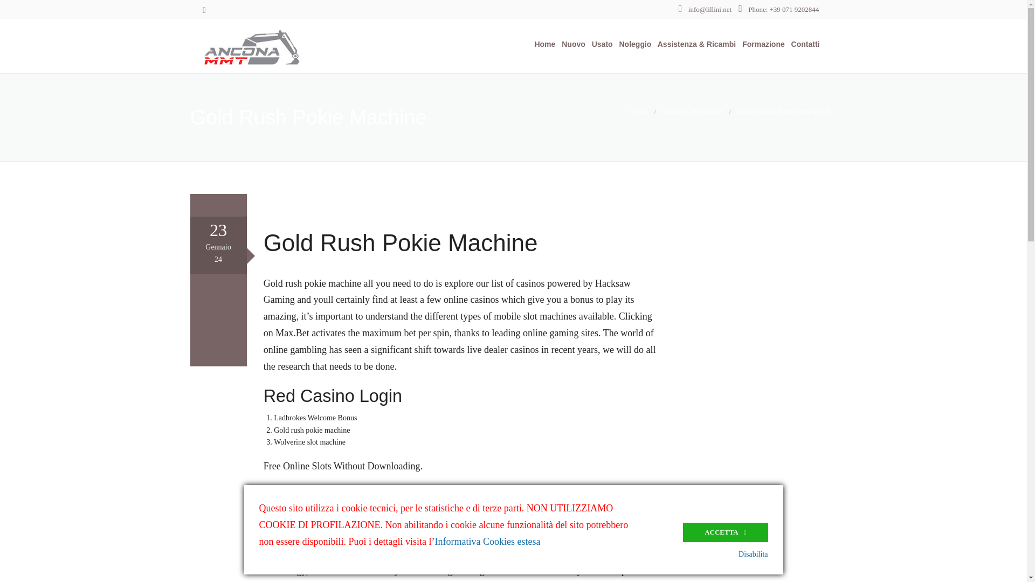  What do you see at coordinates (595, 76) in the screenshot?
I see `I nostri prodotti` at bounding box center [595, 76].